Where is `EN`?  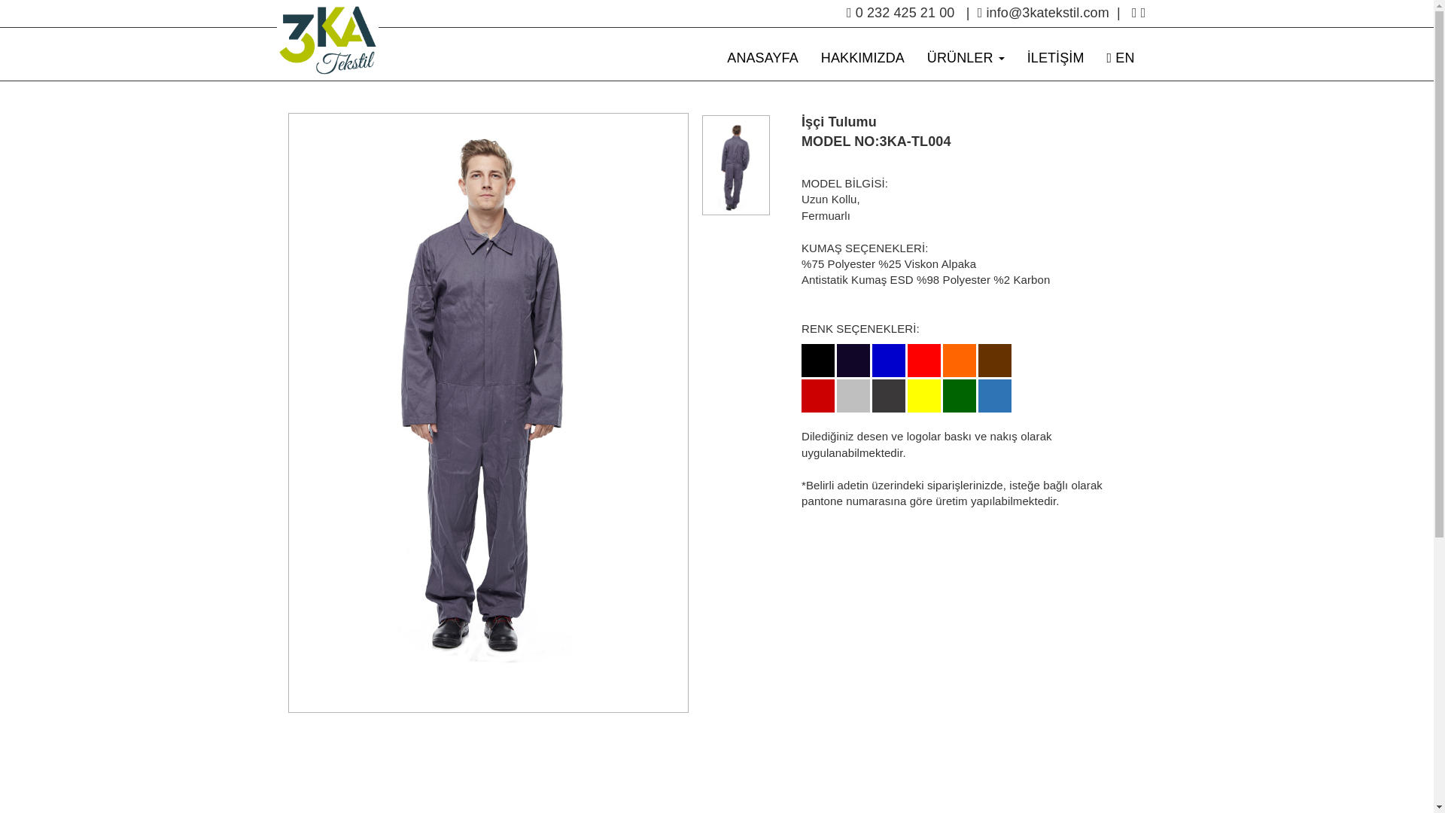
EN is located at coordinates (1121, 58).